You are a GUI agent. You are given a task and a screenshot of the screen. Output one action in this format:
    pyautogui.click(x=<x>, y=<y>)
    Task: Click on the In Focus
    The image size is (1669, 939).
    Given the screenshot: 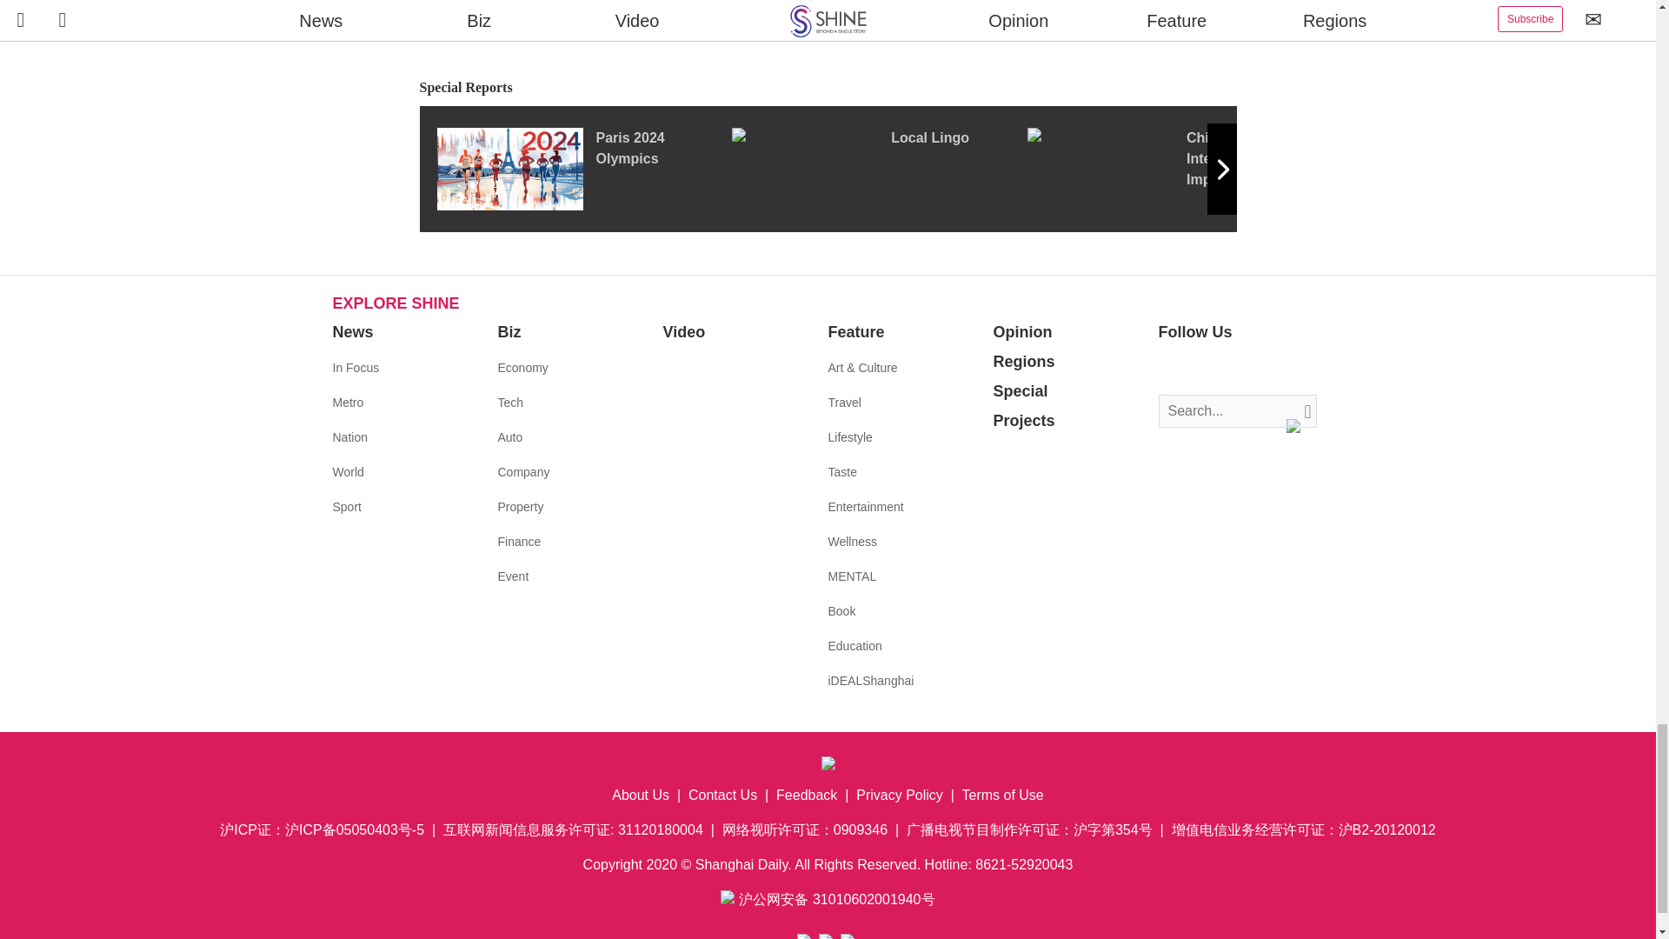 What is the action you would take?
    pyautogui.click(x=355, y=367)
    